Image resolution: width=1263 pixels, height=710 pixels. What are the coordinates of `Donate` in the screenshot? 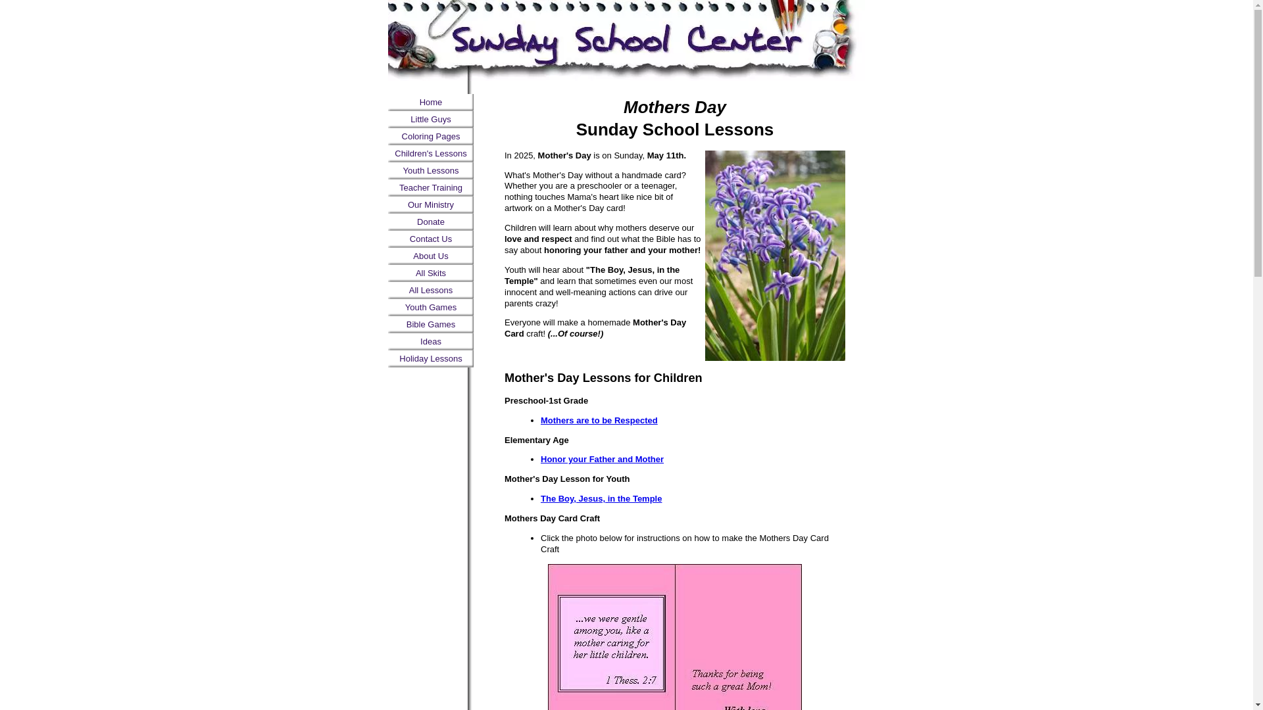 It's located at (430, 222).